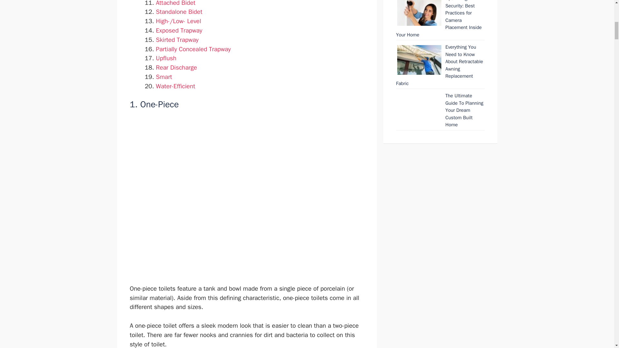 This screenshot has width=619, height=348. Describe the element at coordinates (179, 12) in the screenshot. I see `Standalone Bidet` at that location.